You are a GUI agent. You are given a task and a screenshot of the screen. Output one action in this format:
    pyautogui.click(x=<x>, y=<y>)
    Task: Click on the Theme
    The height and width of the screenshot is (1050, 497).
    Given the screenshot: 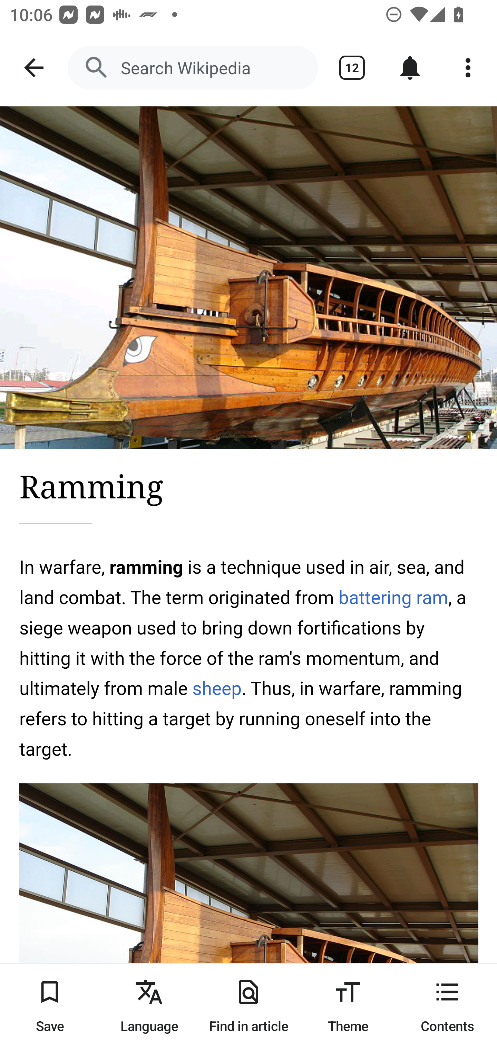 What is the action you would take?
    pyautogui.click(x=348, y=1006)
    